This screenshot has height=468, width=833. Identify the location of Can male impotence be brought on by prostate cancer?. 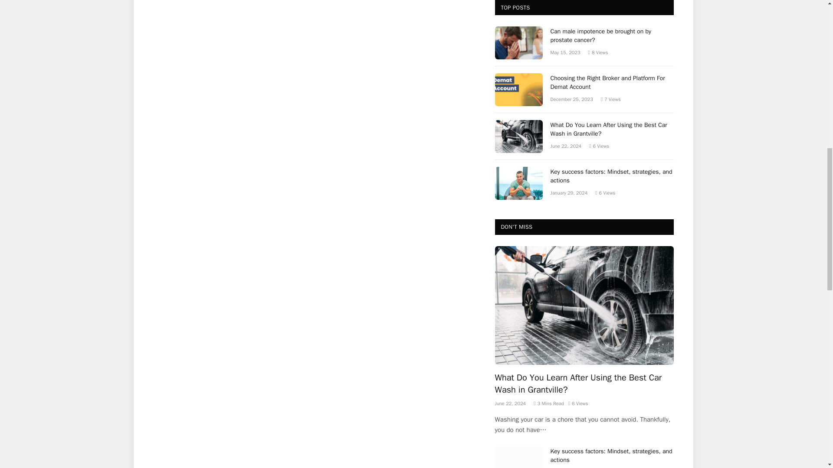
(519, 42).